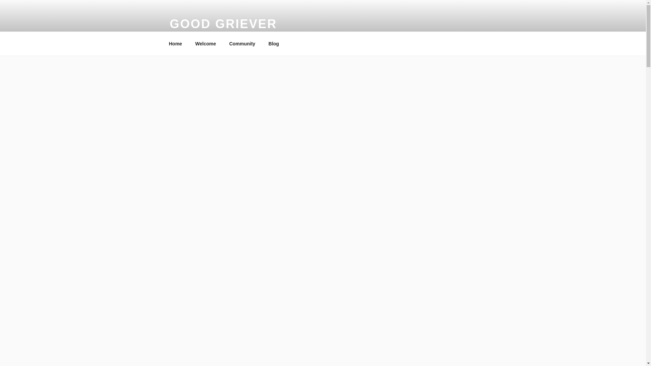  What do you see at coordinates (175, 43) in the screenshot?
I see `Home` at bounding box center [175, 43].